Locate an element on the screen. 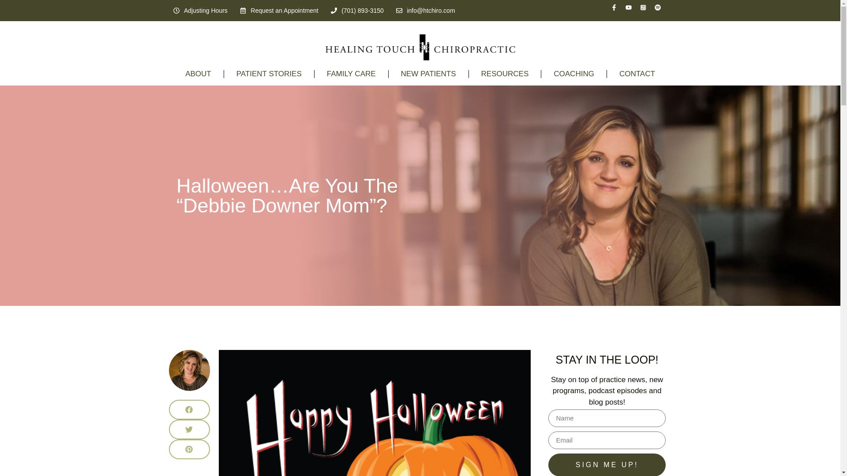 Image resolution: width=847 pixels, height=476 pixels. RESOURCES is located at coordinates (505, 74).